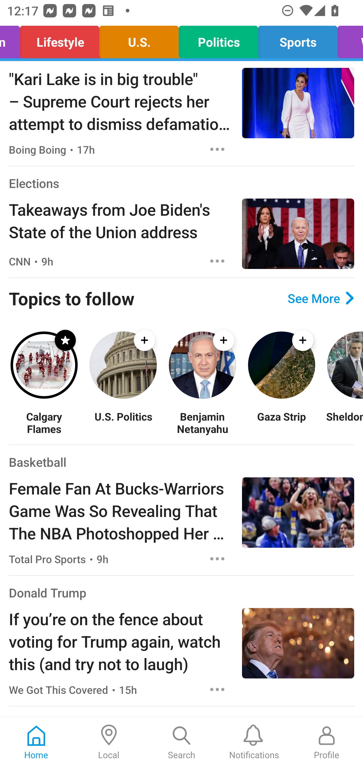 The width and height of the screenshot is (363, 767). What do you see at coordinates (202, 422) in the screenshot?
I see `Benjamin Netanyahu` at bounding box center [202, 422].